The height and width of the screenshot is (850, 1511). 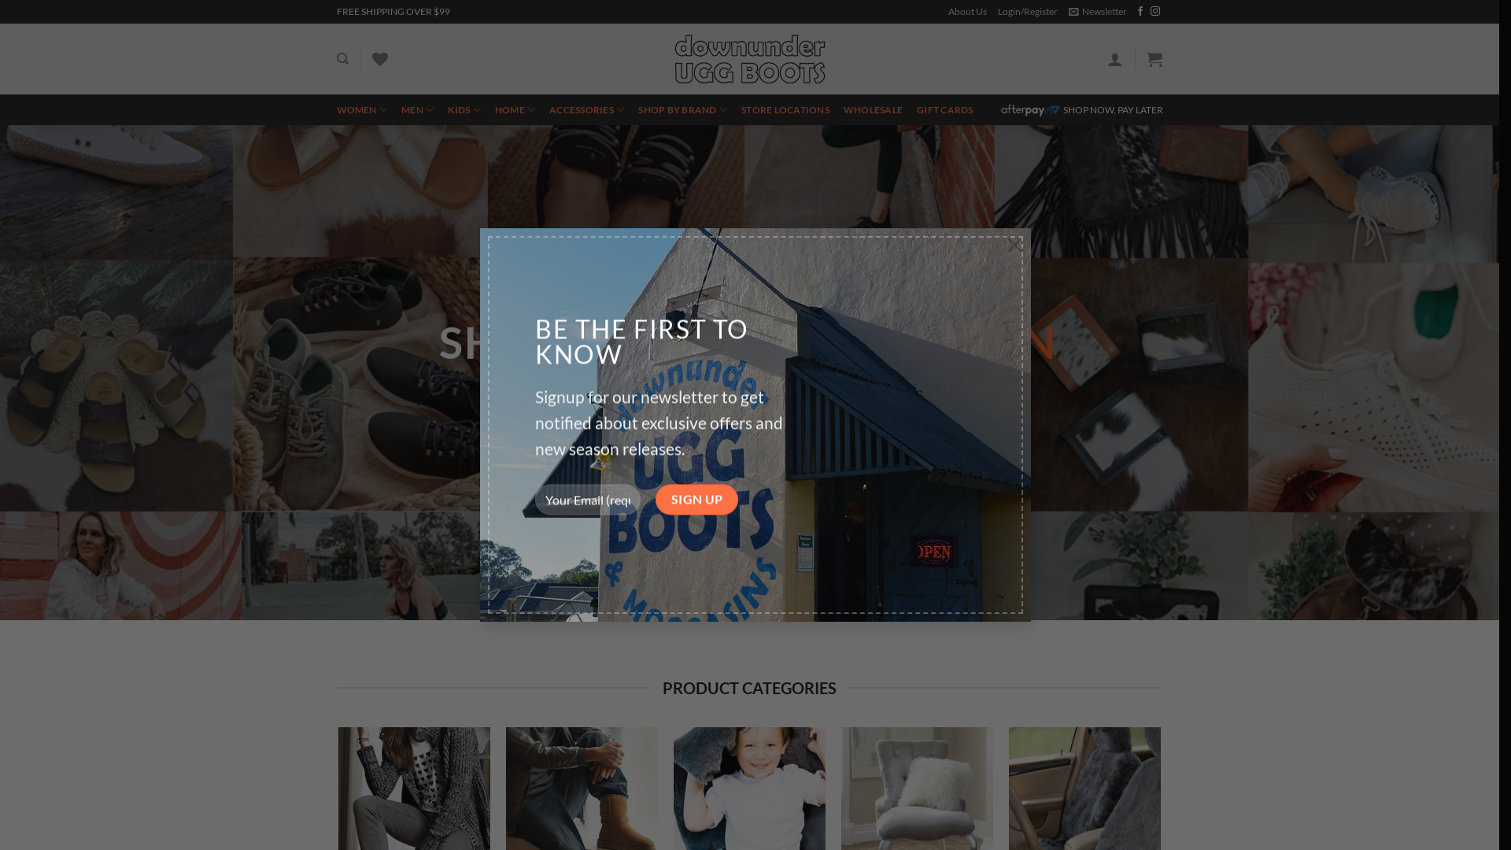 What do you see at coordinates (417, 110) in the screenshot?
I see `MEN` at bounding box center [417, 110].